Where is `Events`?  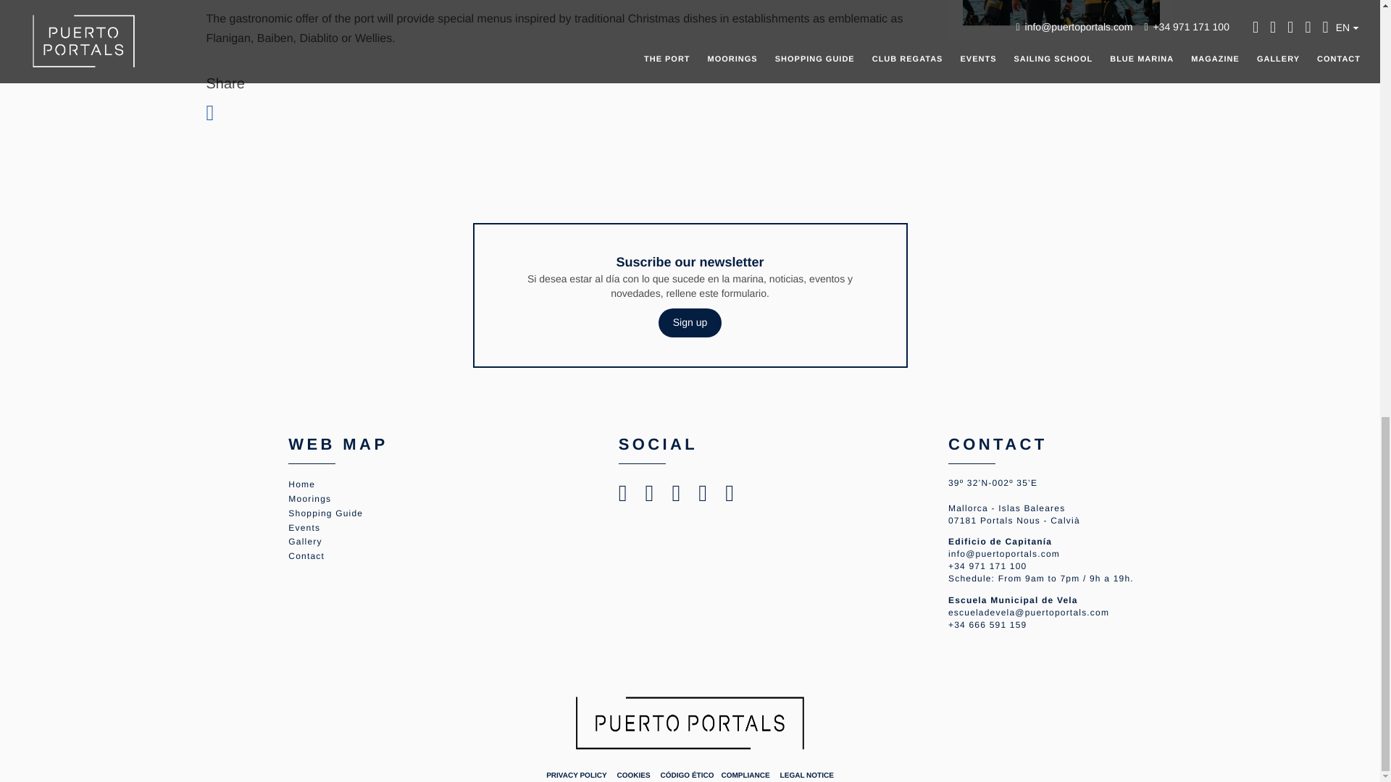 Events is located at coordinates (304, 527).